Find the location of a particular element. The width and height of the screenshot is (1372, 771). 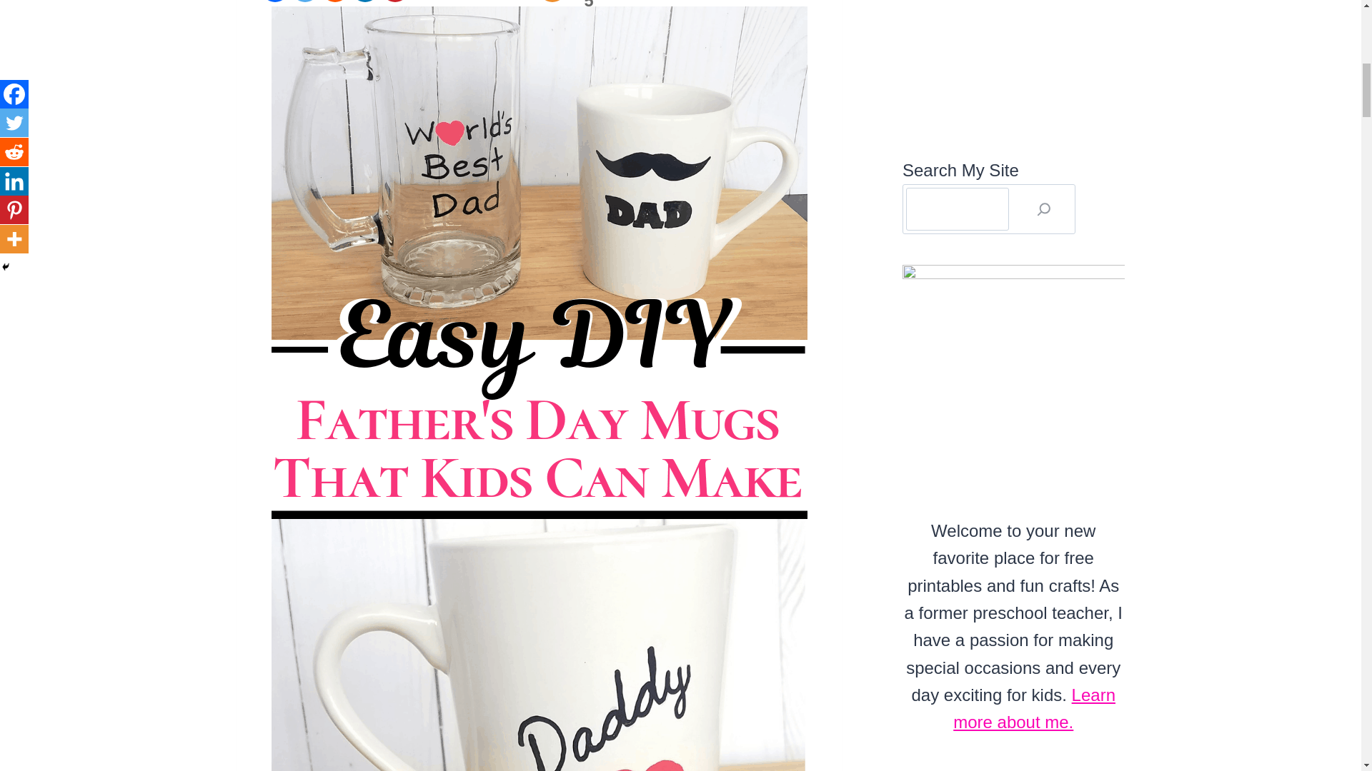

Total Shares is located at coordinates (492, 2).